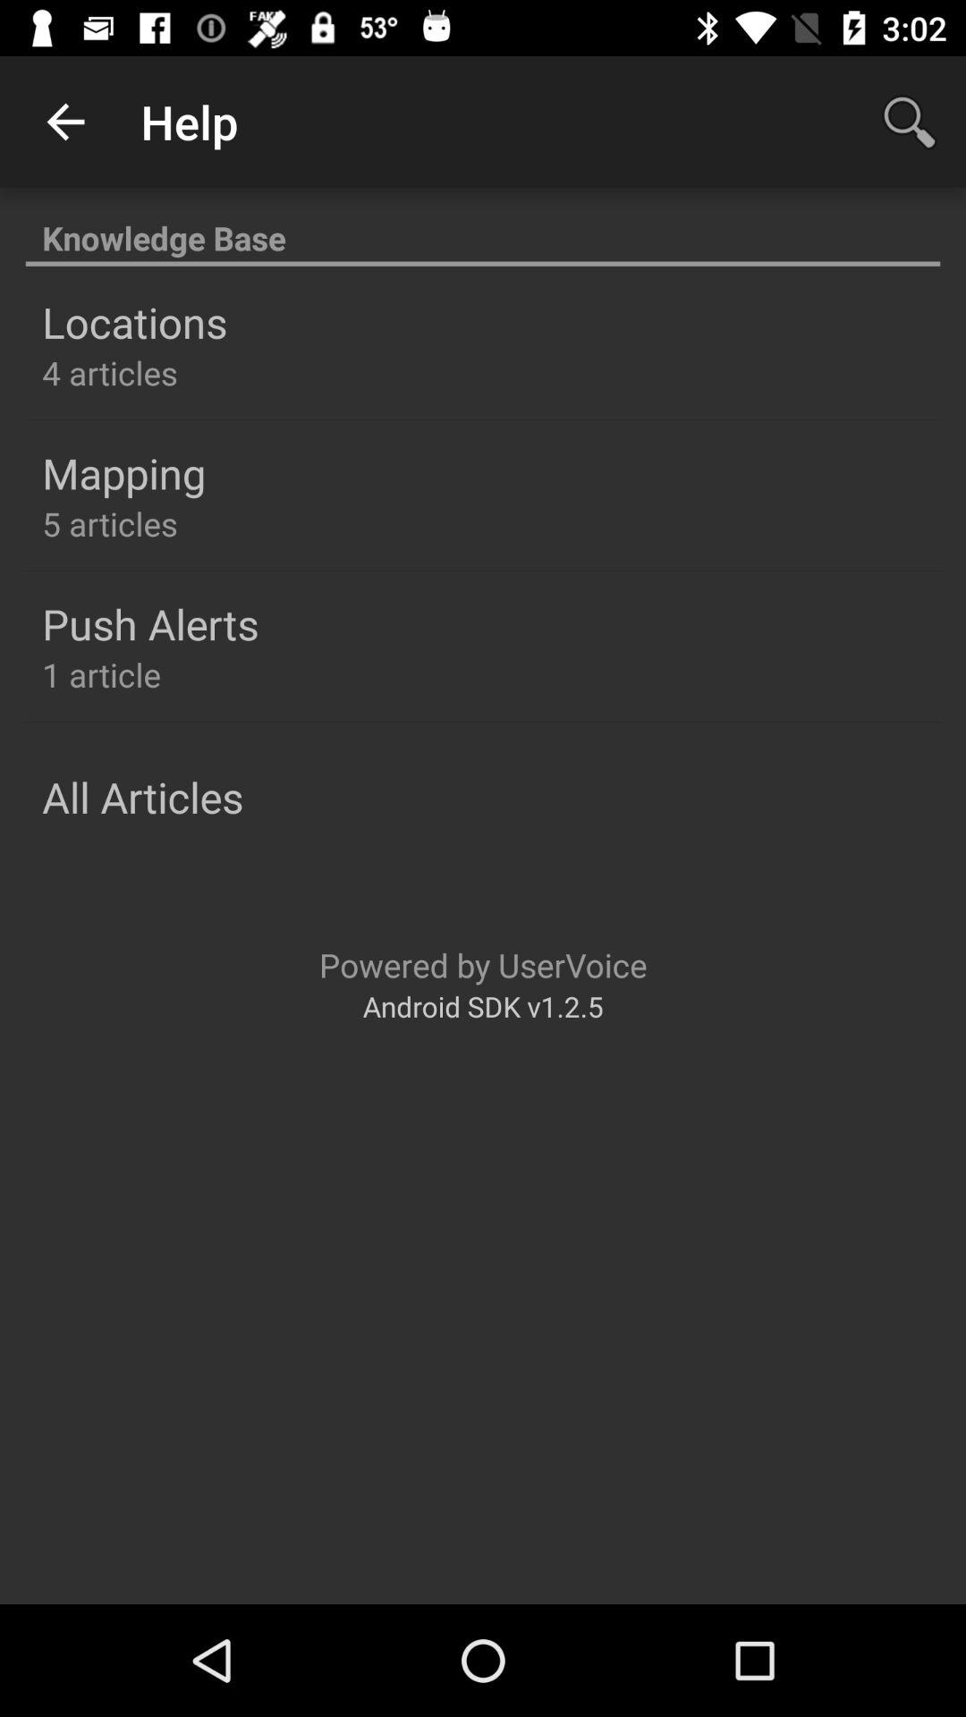 This screenshot has width=966, height=1717. Describe the element at coordinates (65, 122) in the screenshot. I see `tap the item above knowledge base icon` at that location.